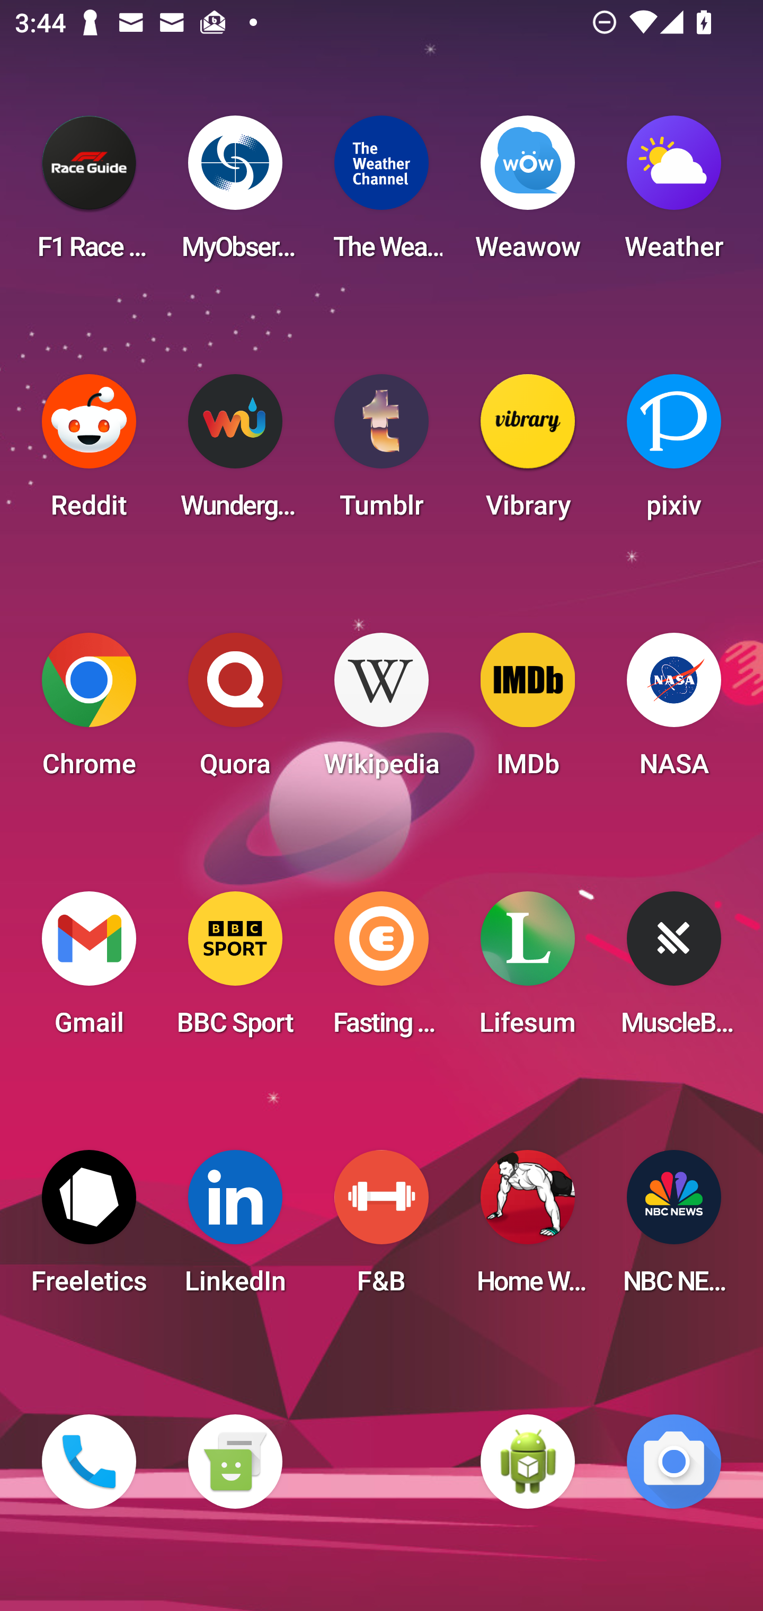  I want to click on F1 Race Guide, so click(89, 194).